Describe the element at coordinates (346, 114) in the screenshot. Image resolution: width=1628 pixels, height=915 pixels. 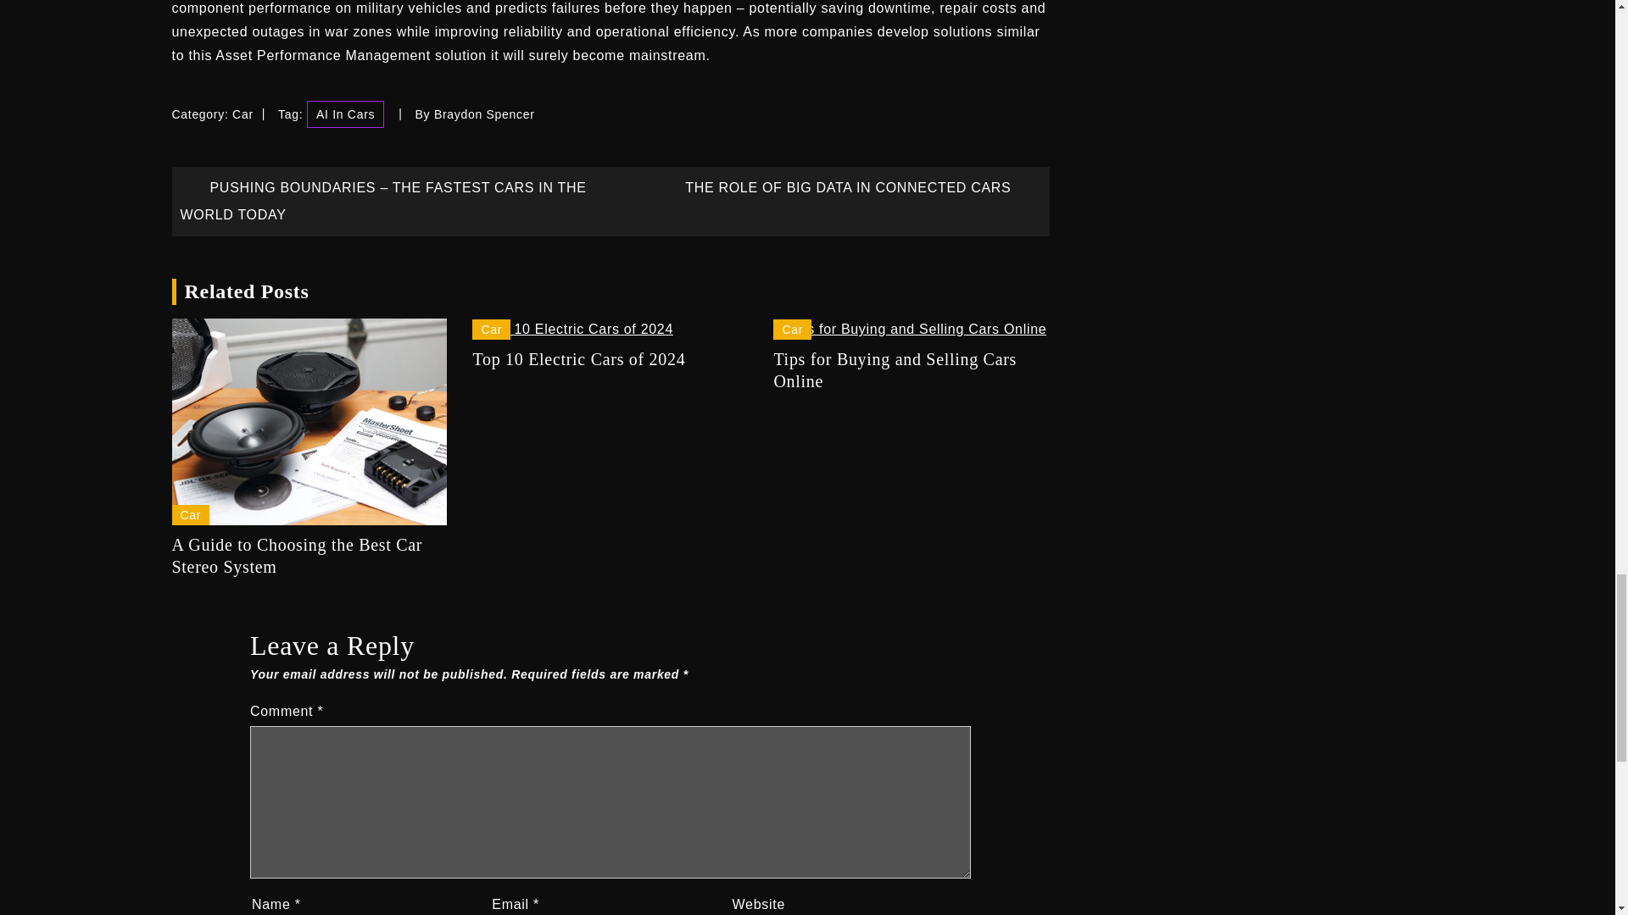
I see `AI In Cars` at that location.